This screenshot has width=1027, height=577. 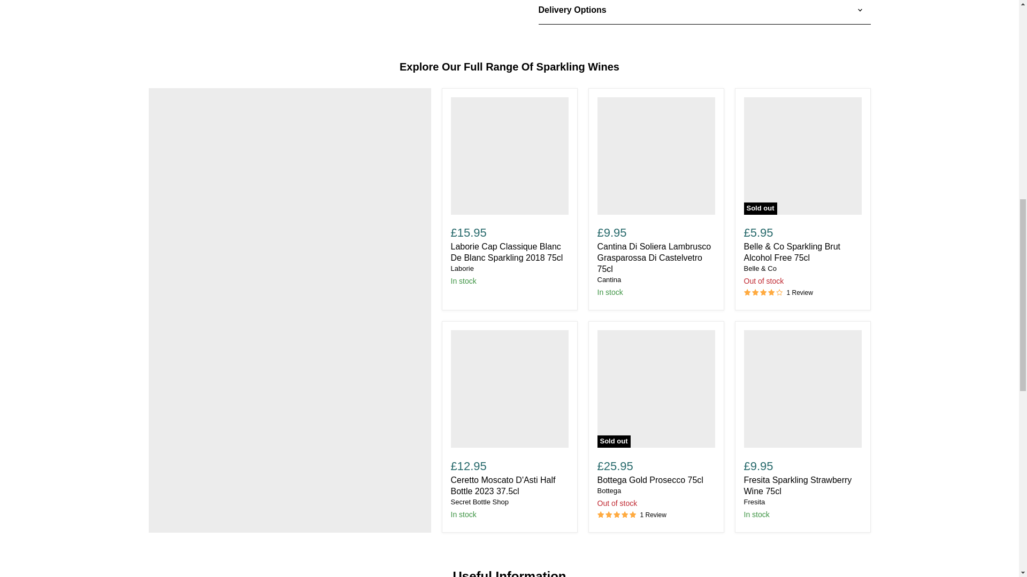 What do you see at coordinates (609, 280) in the screenshot?
I see `Cantina` at bounding box center [609, 280].